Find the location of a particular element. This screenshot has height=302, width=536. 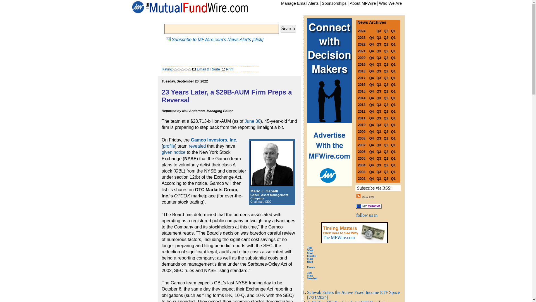

June 30 is located at coordinates (252, 121).